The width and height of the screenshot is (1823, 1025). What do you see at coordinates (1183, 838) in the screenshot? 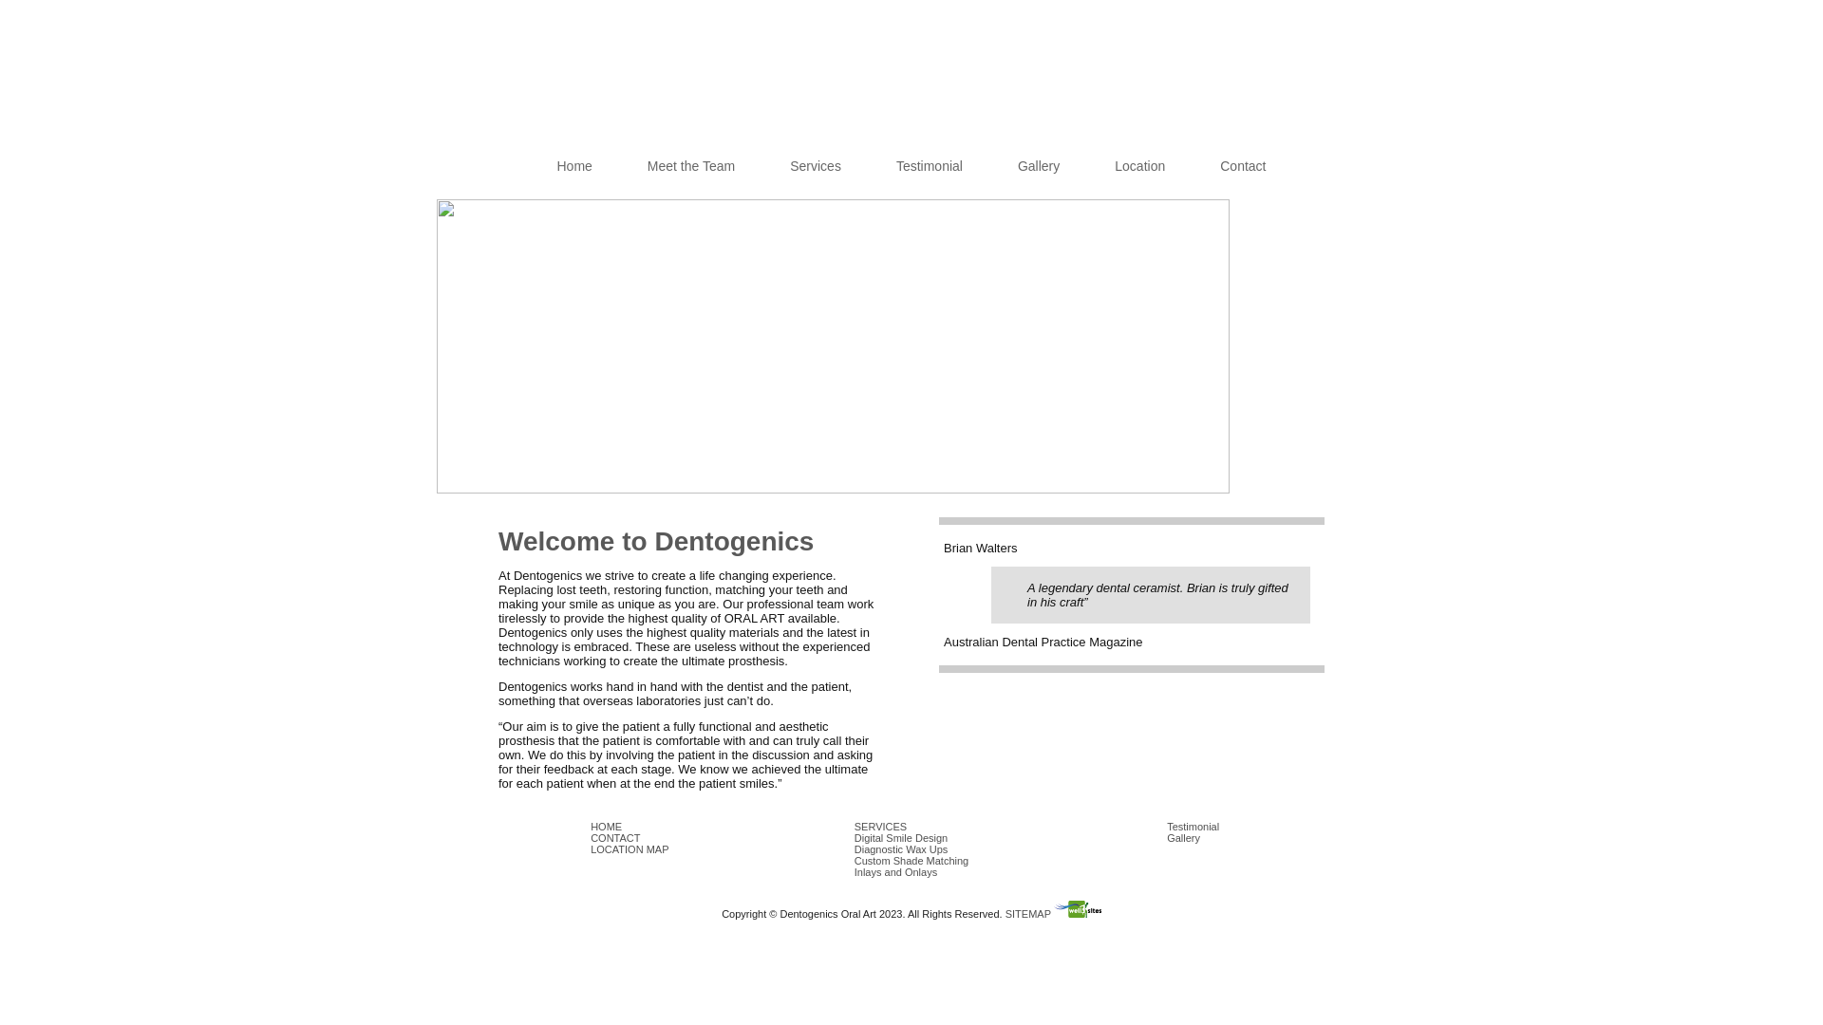
I see `Gallery` at bounding box center [1183, 838].